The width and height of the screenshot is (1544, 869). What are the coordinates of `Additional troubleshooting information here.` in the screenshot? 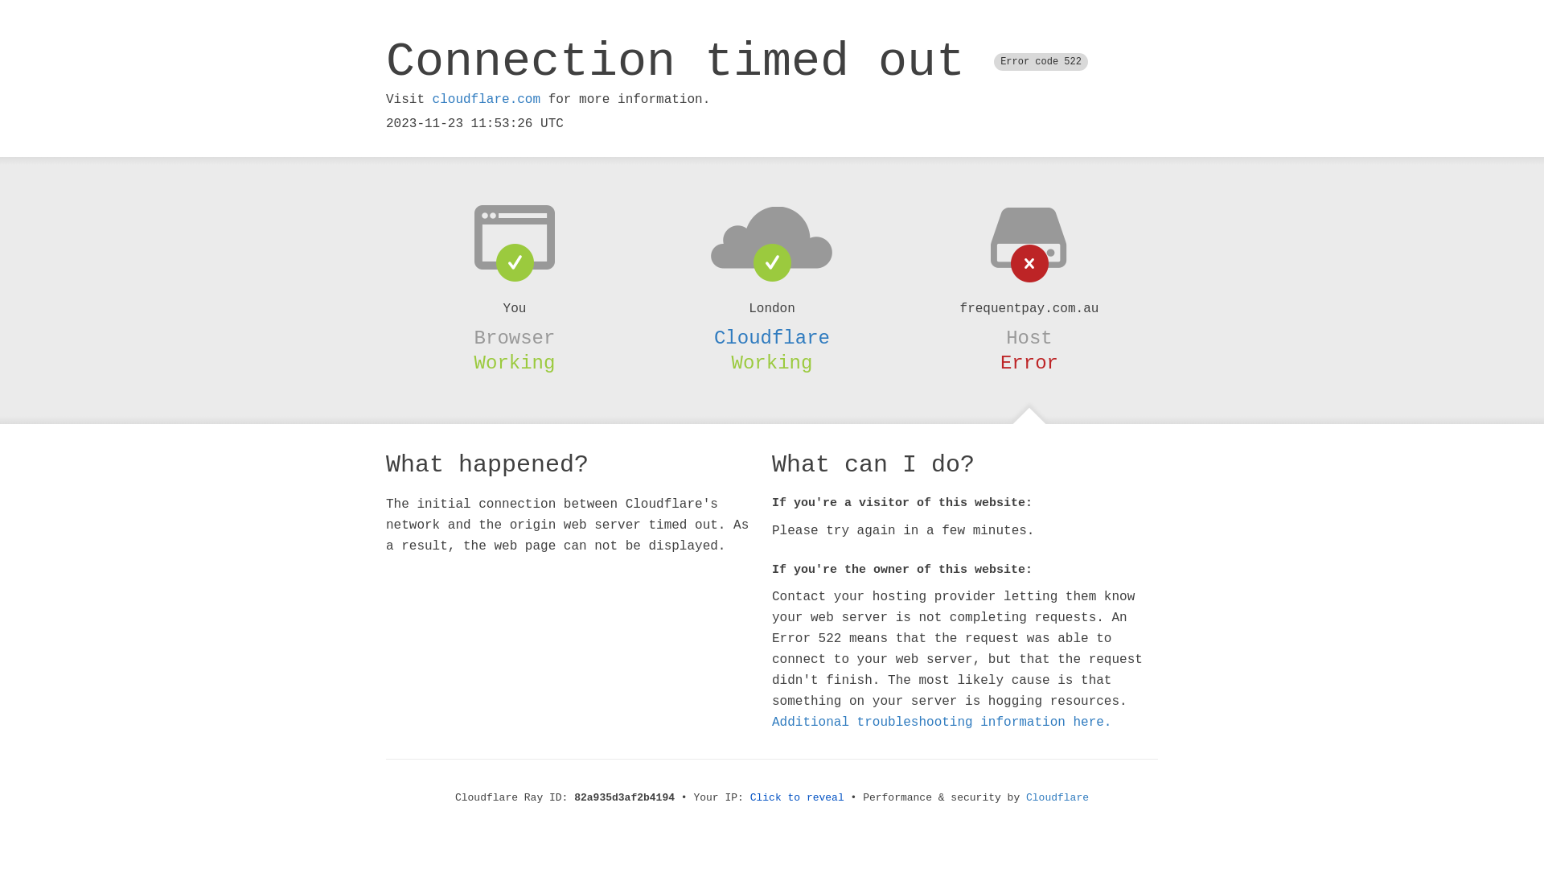 It's located at (942, 723).